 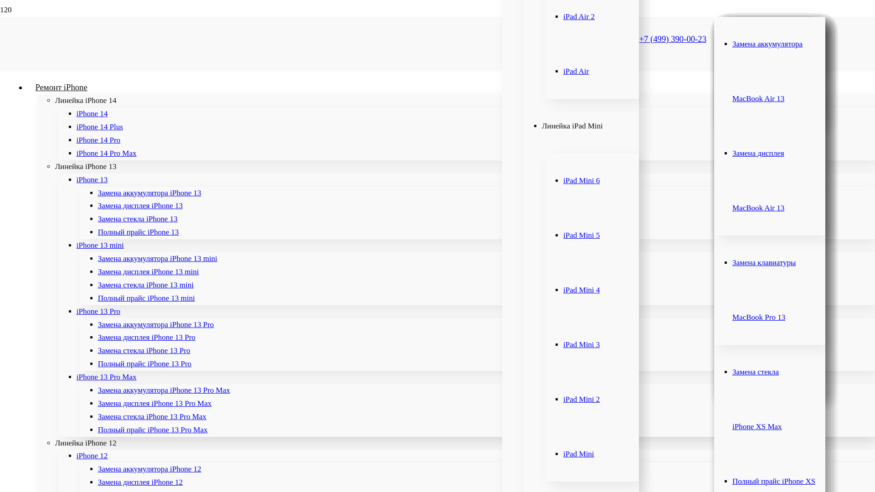 What do you see at coordinates (581, 454) in the screenshot?
I see `iPad Mini` at bounding box center [581, 454].